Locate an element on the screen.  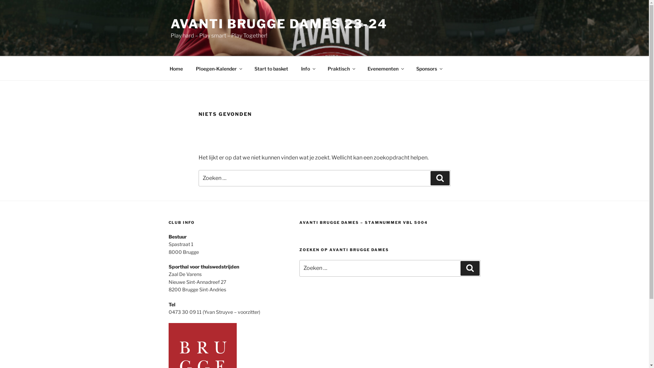
Evenementen is located at coordinates (386, 68).